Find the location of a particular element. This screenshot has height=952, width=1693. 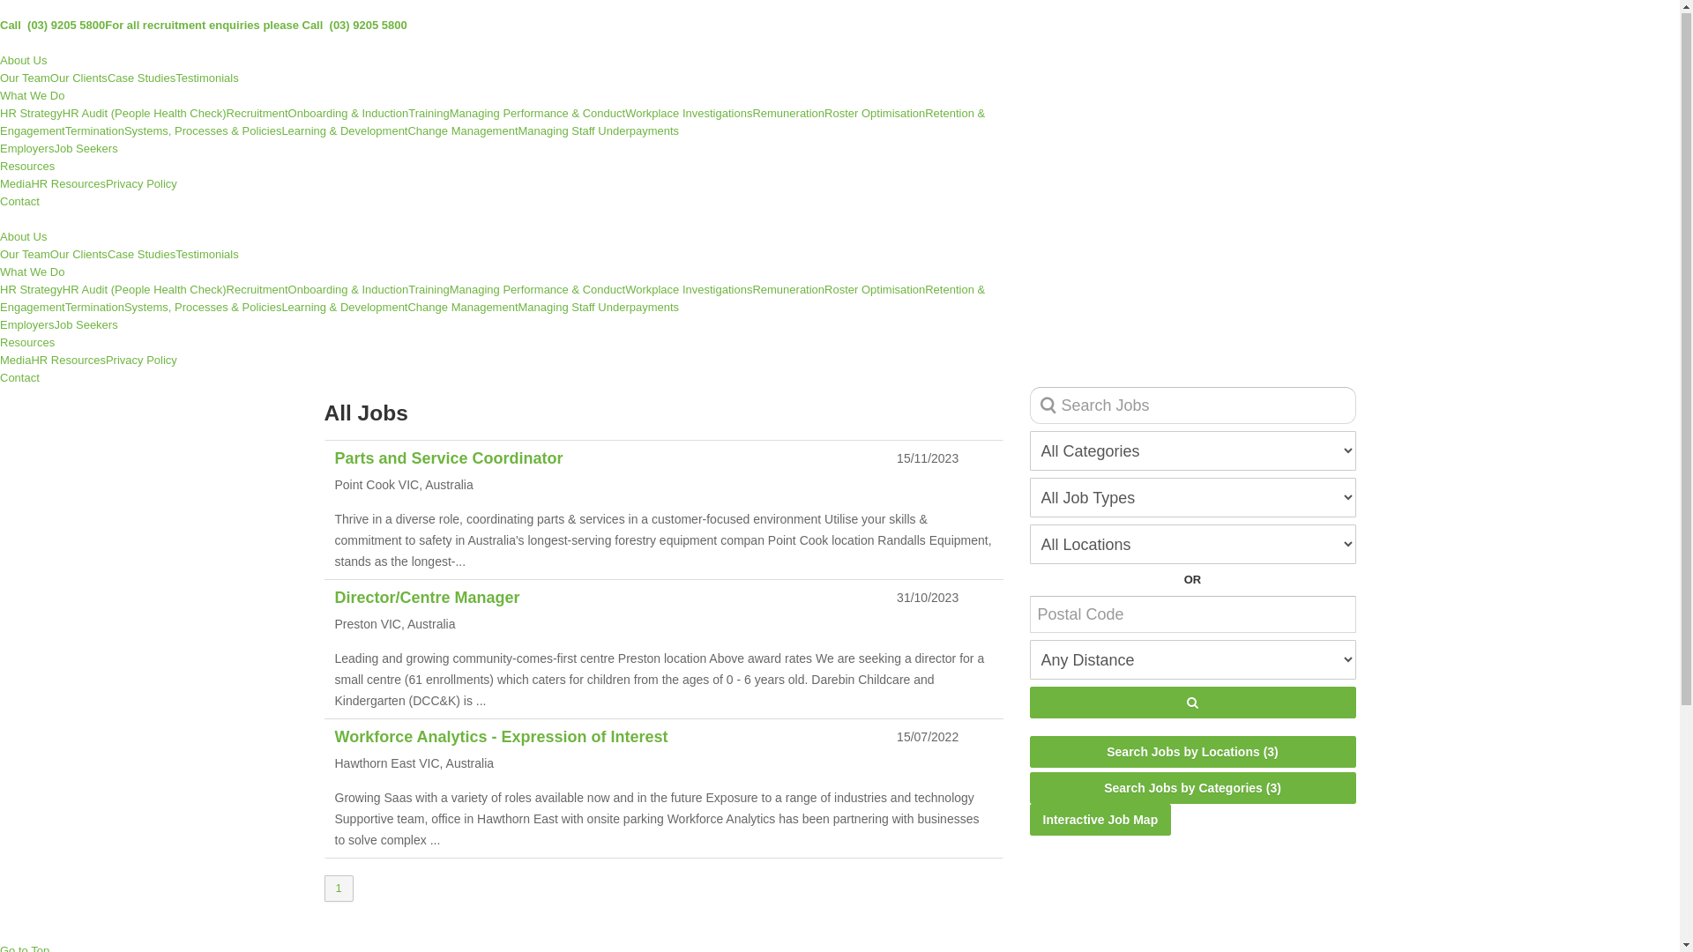

Privacy Policy is located at coordinates (141, 361).